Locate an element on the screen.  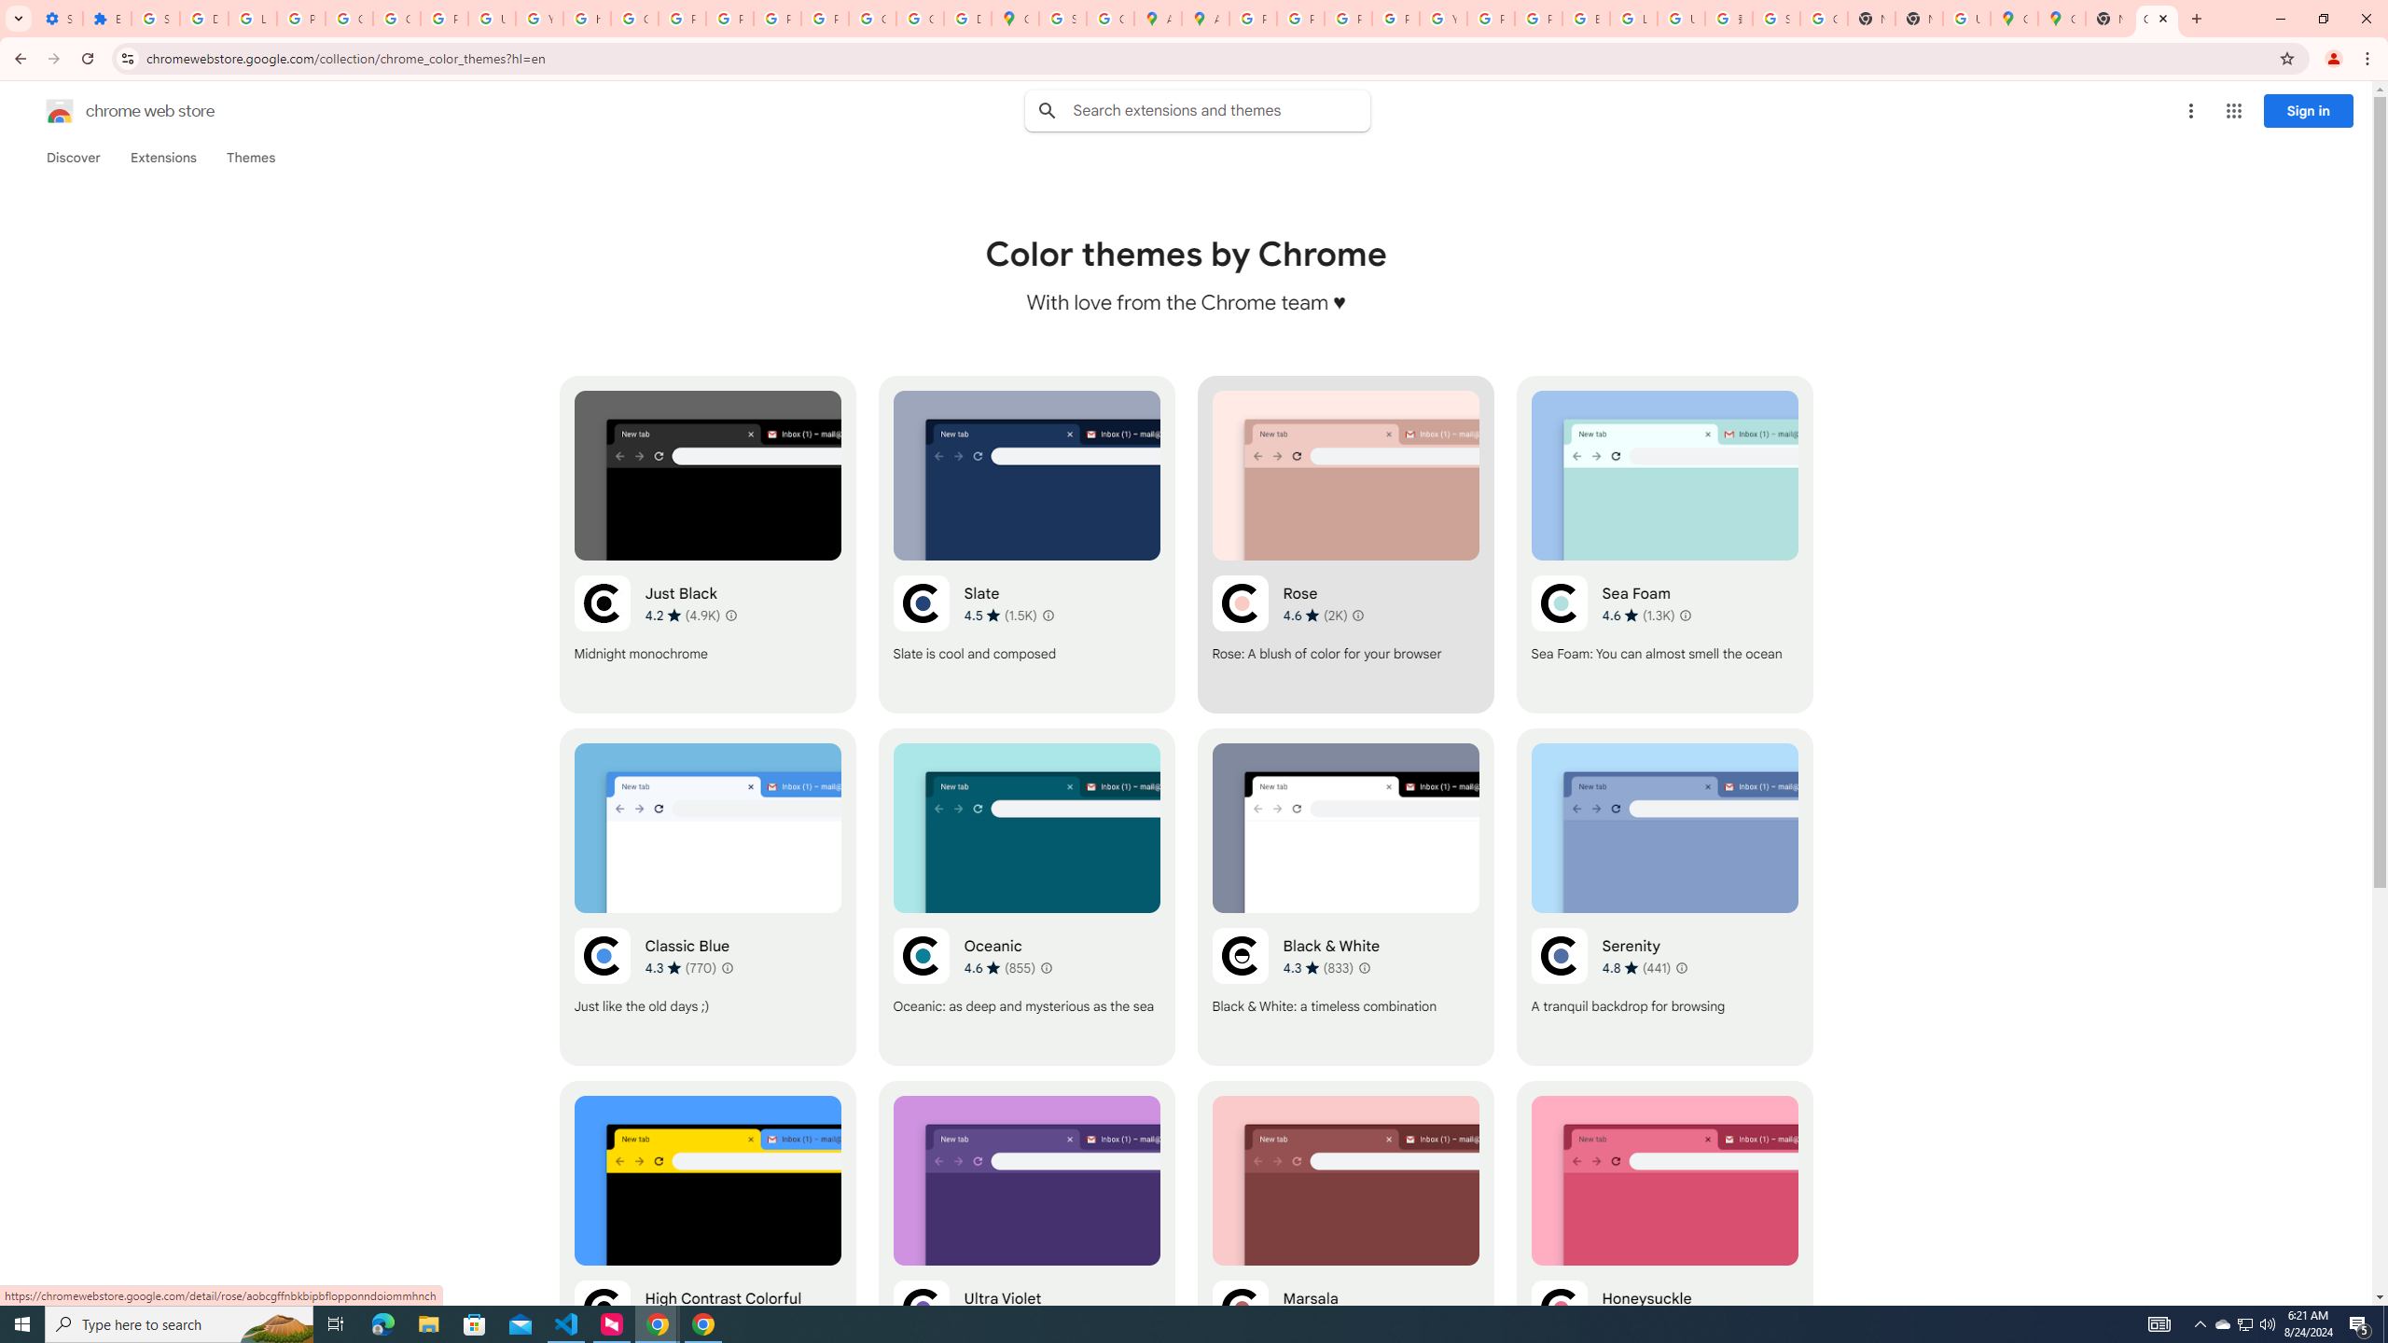
Search input is located at coordinates (1221, 110).